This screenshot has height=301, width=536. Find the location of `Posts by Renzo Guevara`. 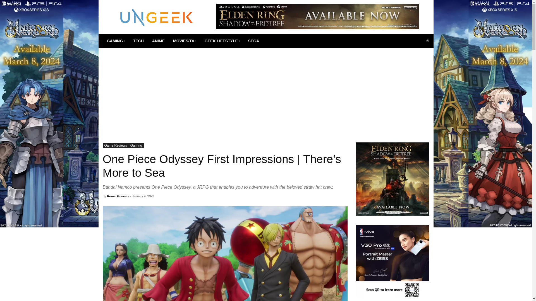

Posts by Renzo Guevara is located at coordinates (118, 196).